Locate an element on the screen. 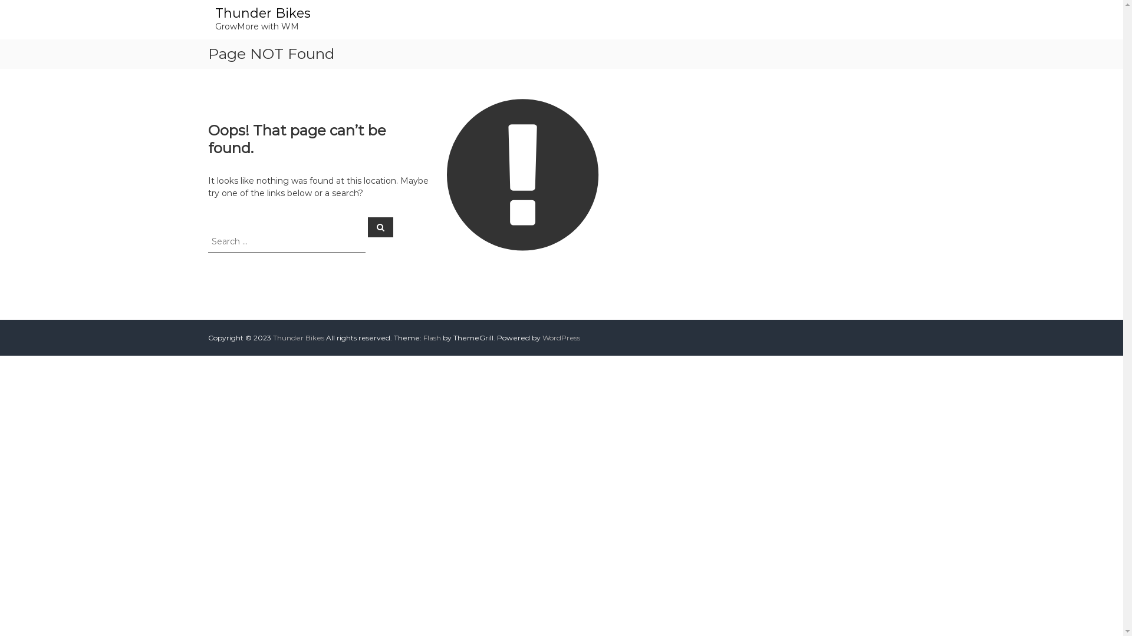 This screenshot has width=1132, height=636. Flash is located at coordinates (432, 338).